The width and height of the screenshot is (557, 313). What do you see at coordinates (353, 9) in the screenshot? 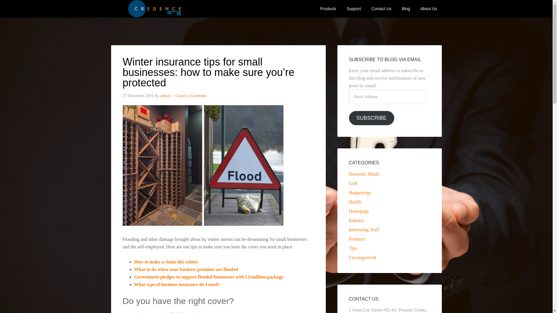
I see `Support` at bounding box center [353, 9].